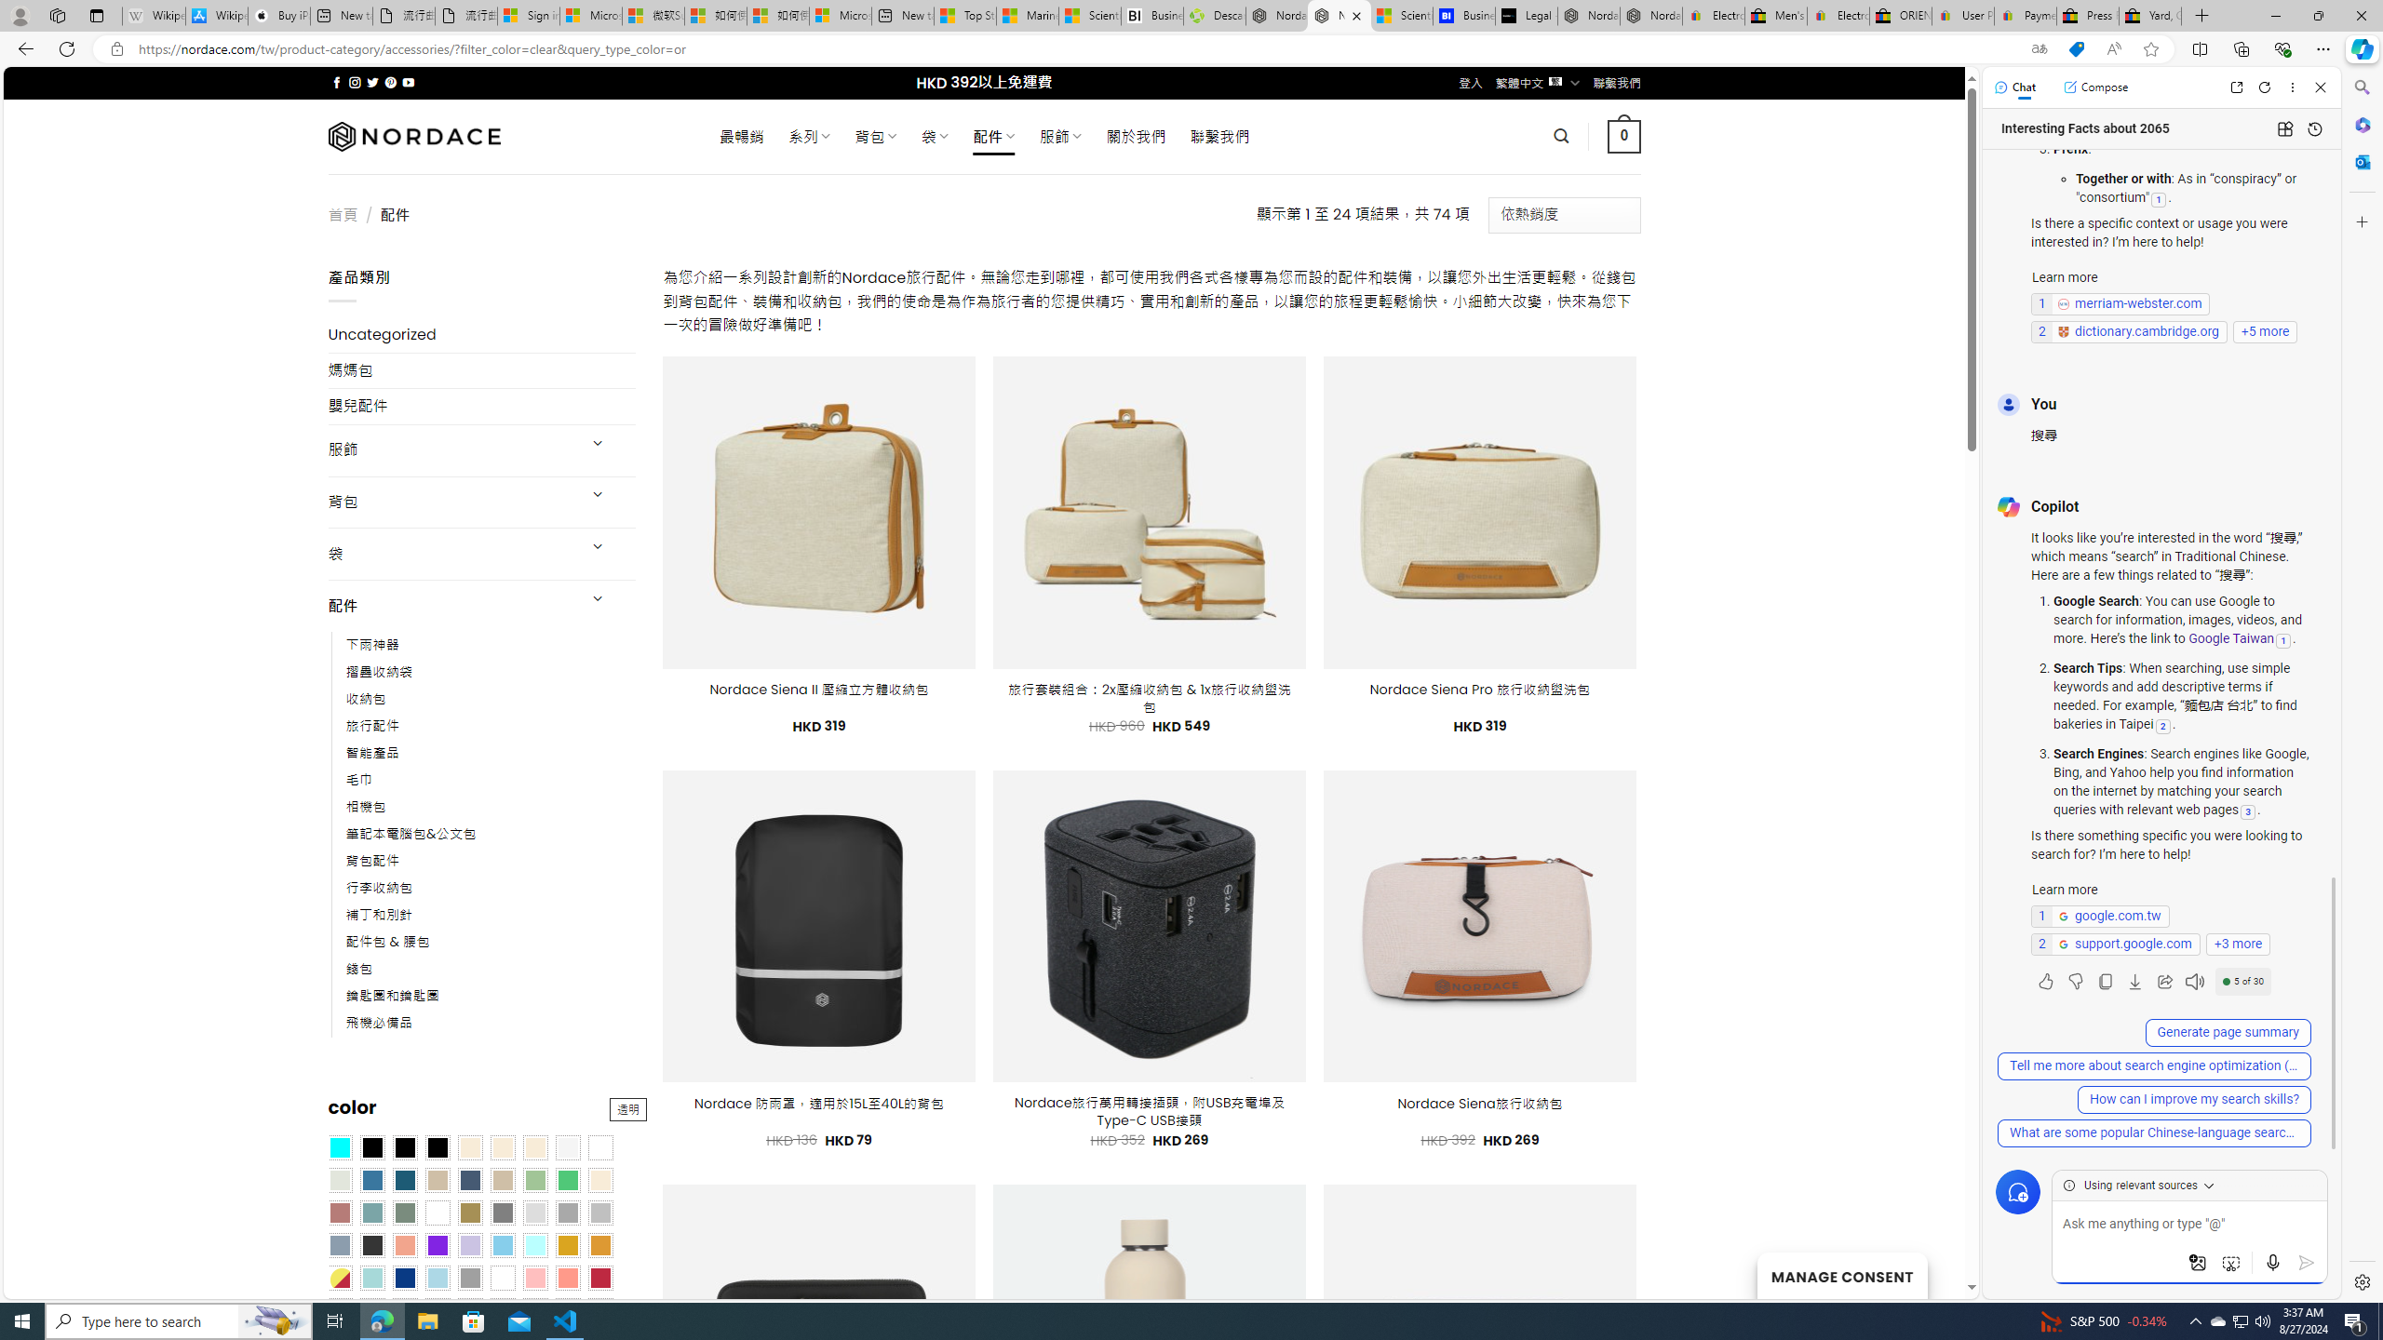 The height and width of the screenshot is (1340, 2383). I want to click on Follow on Facebook, so click(337, 82).